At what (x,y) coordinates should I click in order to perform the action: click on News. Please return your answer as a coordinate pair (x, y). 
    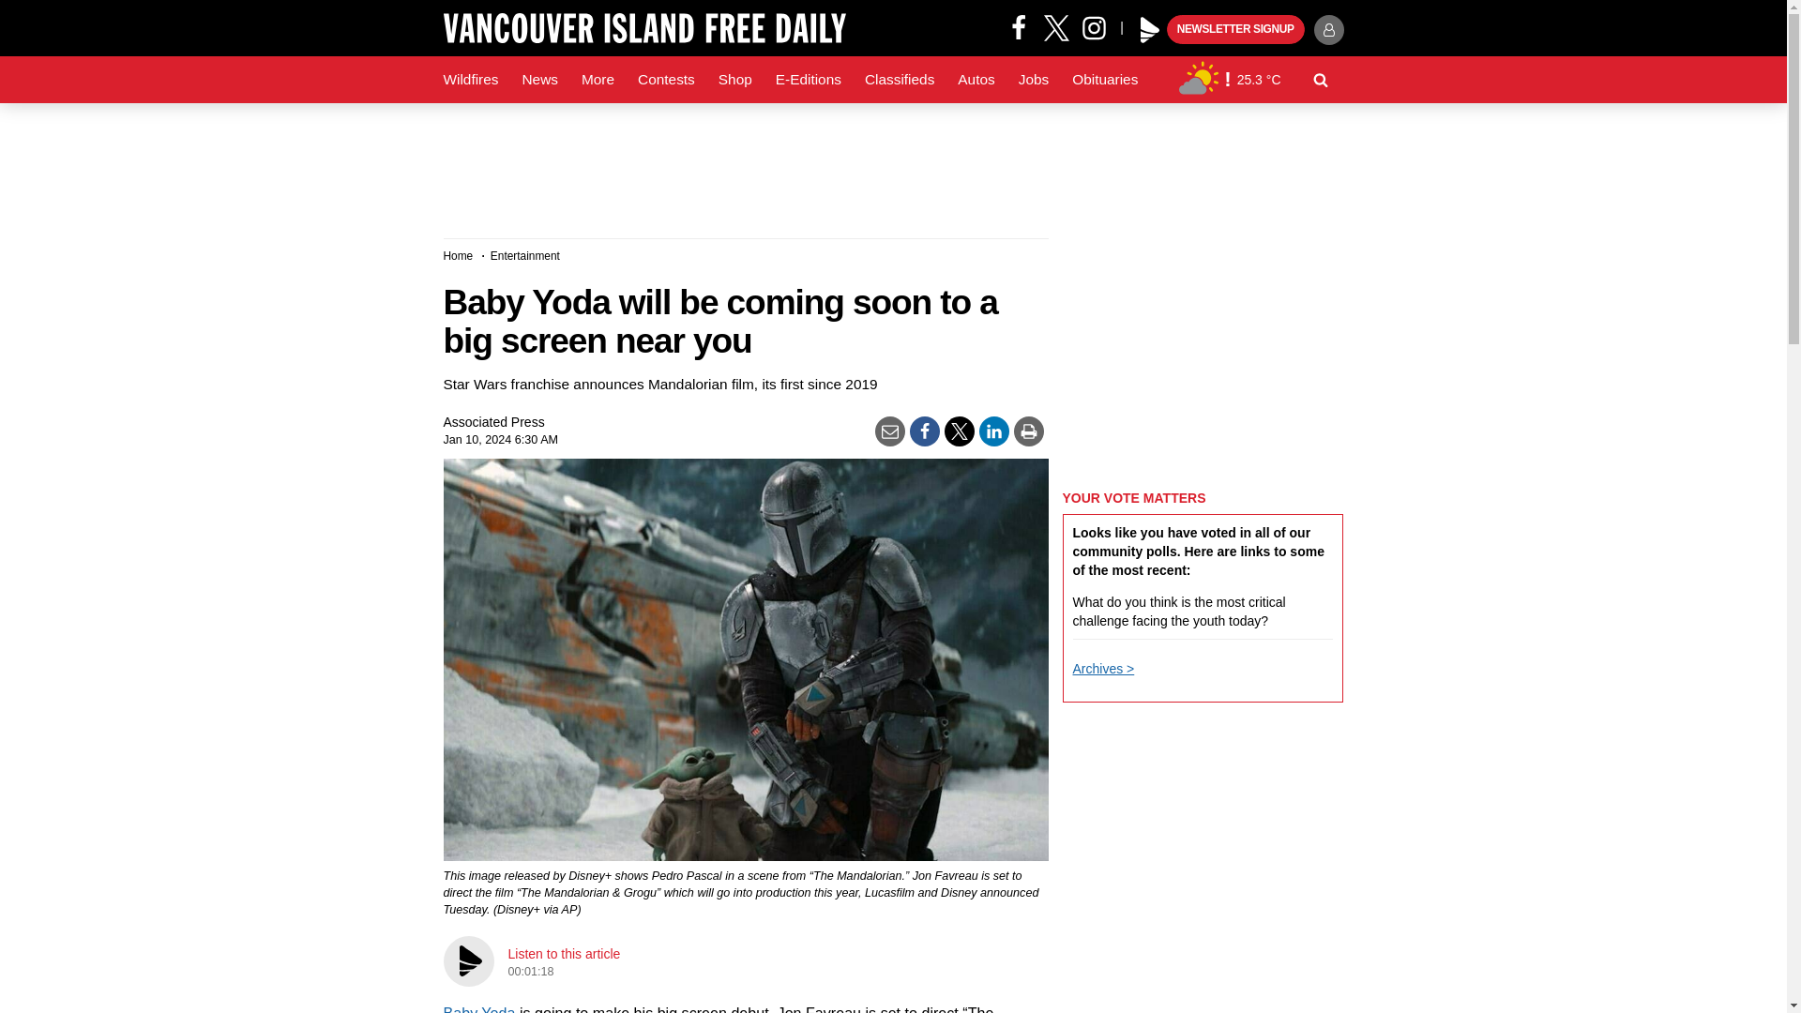
    Looking at the image, I should click on (538, 80).